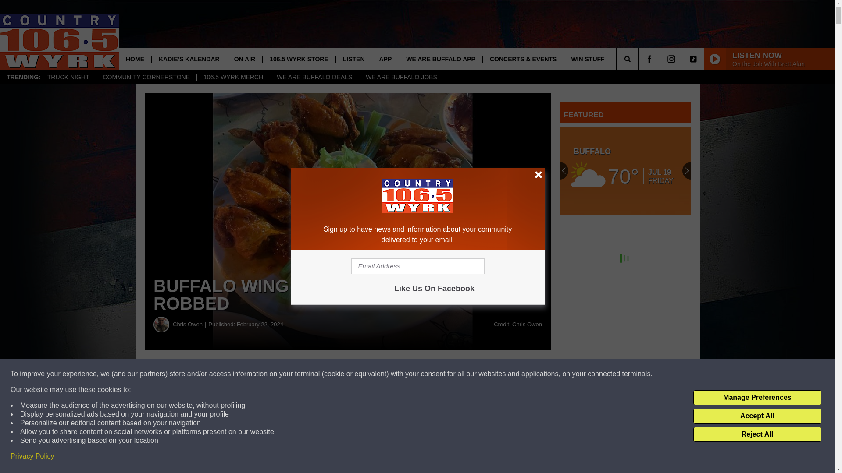  Describe the element at coordinates (757, 398) in the screenshot. I see `Manage Preferences` at that location.